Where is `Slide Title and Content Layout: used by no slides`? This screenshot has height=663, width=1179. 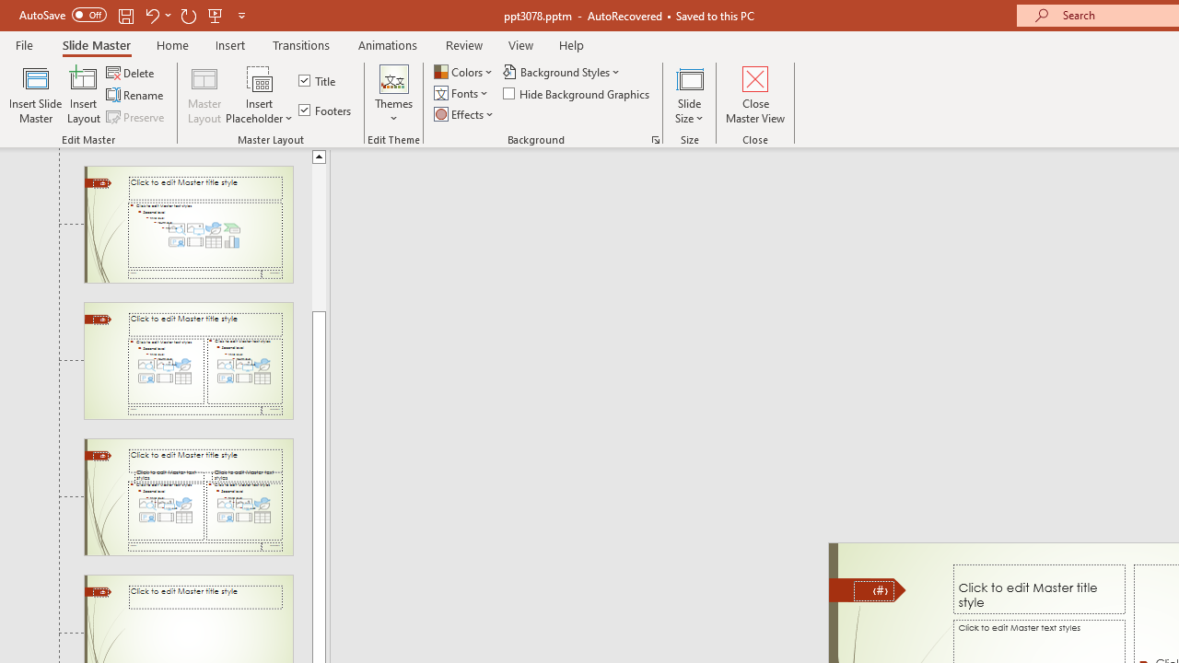 Slide Title and Content Layout: used by no slides is located at coordinates (188, 224).